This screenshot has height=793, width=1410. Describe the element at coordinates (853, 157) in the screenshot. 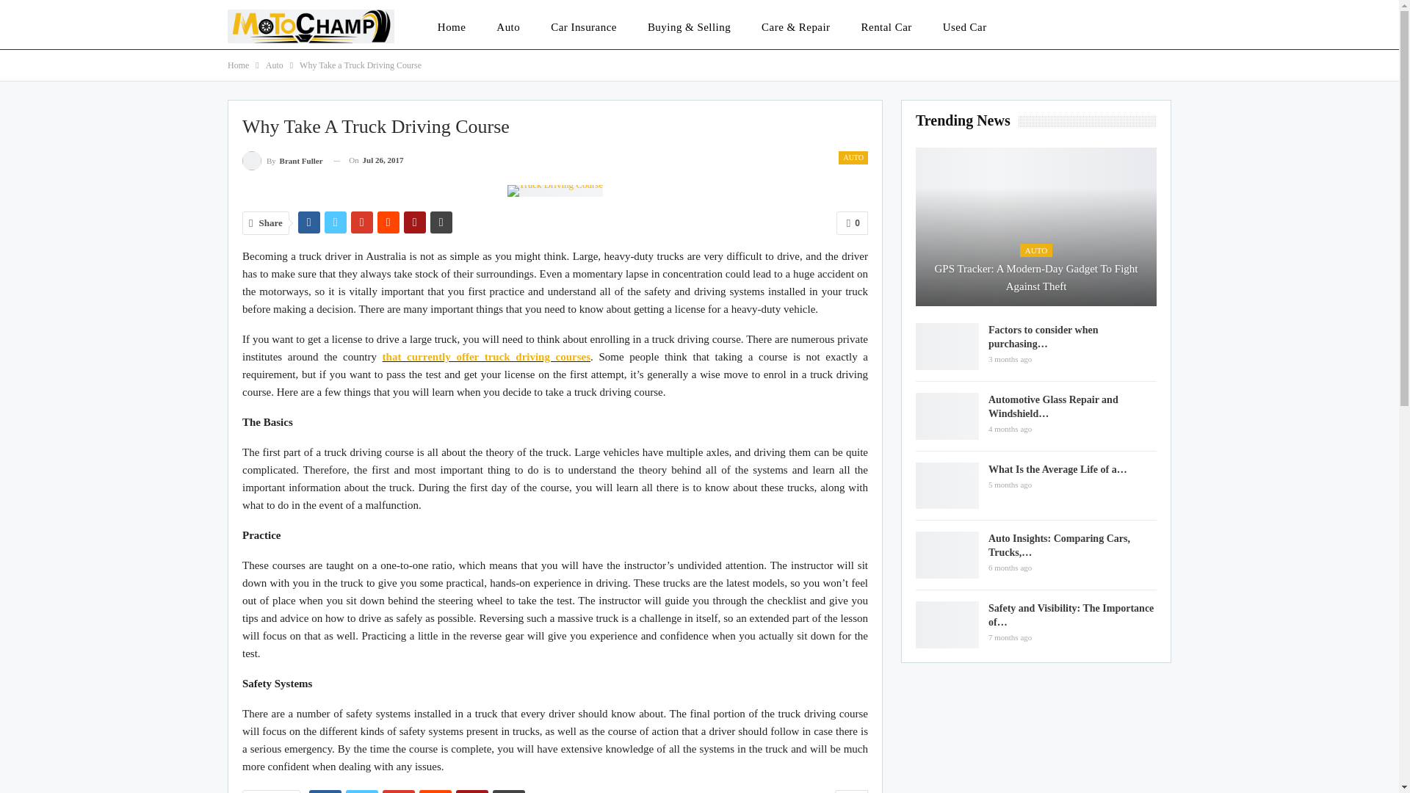

I see `AUTO` at that location.